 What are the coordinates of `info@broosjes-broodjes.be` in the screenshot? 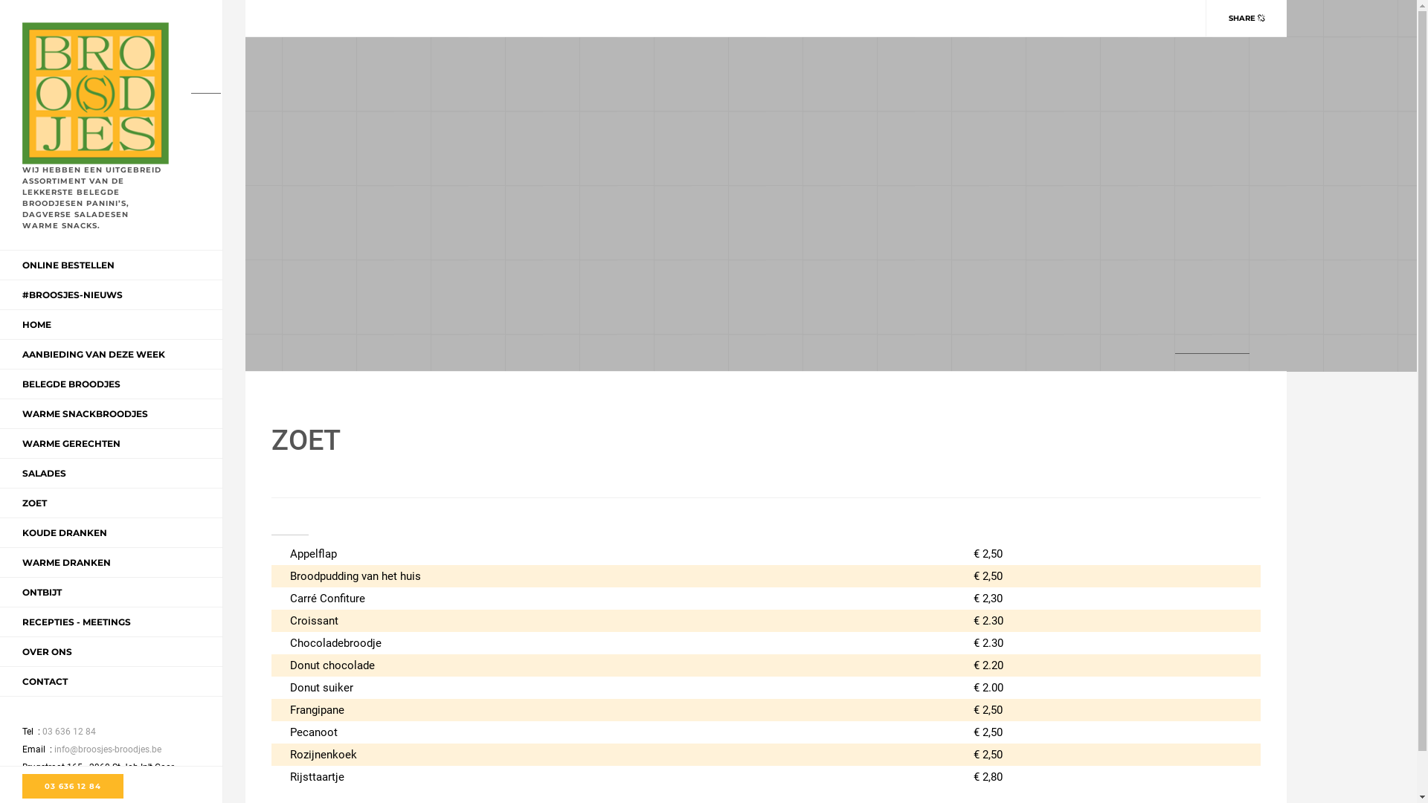 It's located at (104, 749).